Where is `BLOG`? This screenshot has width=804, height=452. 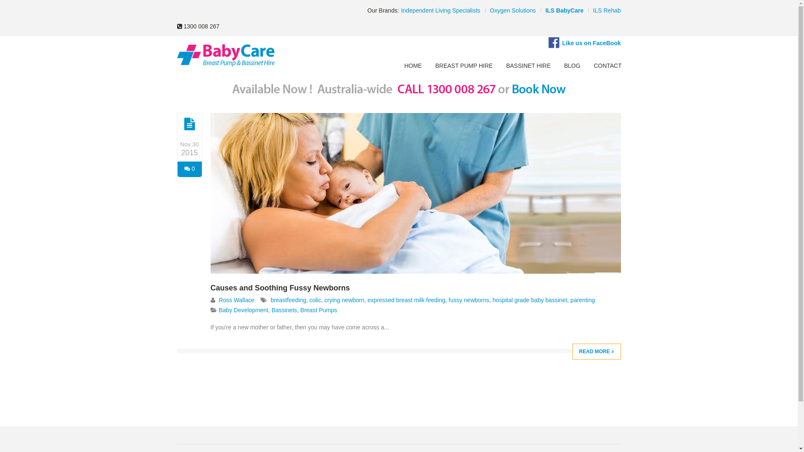
BLOG is located at coordinates (572, 66).